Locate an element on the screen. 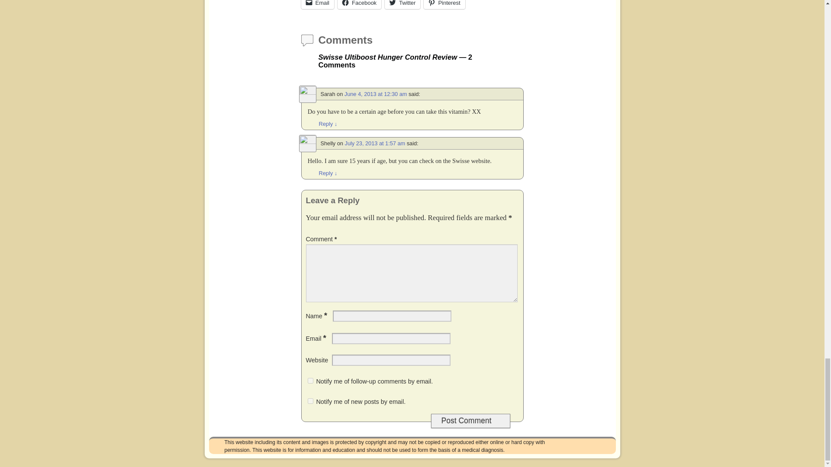  Post Comment is located at coordinates (470, 421).